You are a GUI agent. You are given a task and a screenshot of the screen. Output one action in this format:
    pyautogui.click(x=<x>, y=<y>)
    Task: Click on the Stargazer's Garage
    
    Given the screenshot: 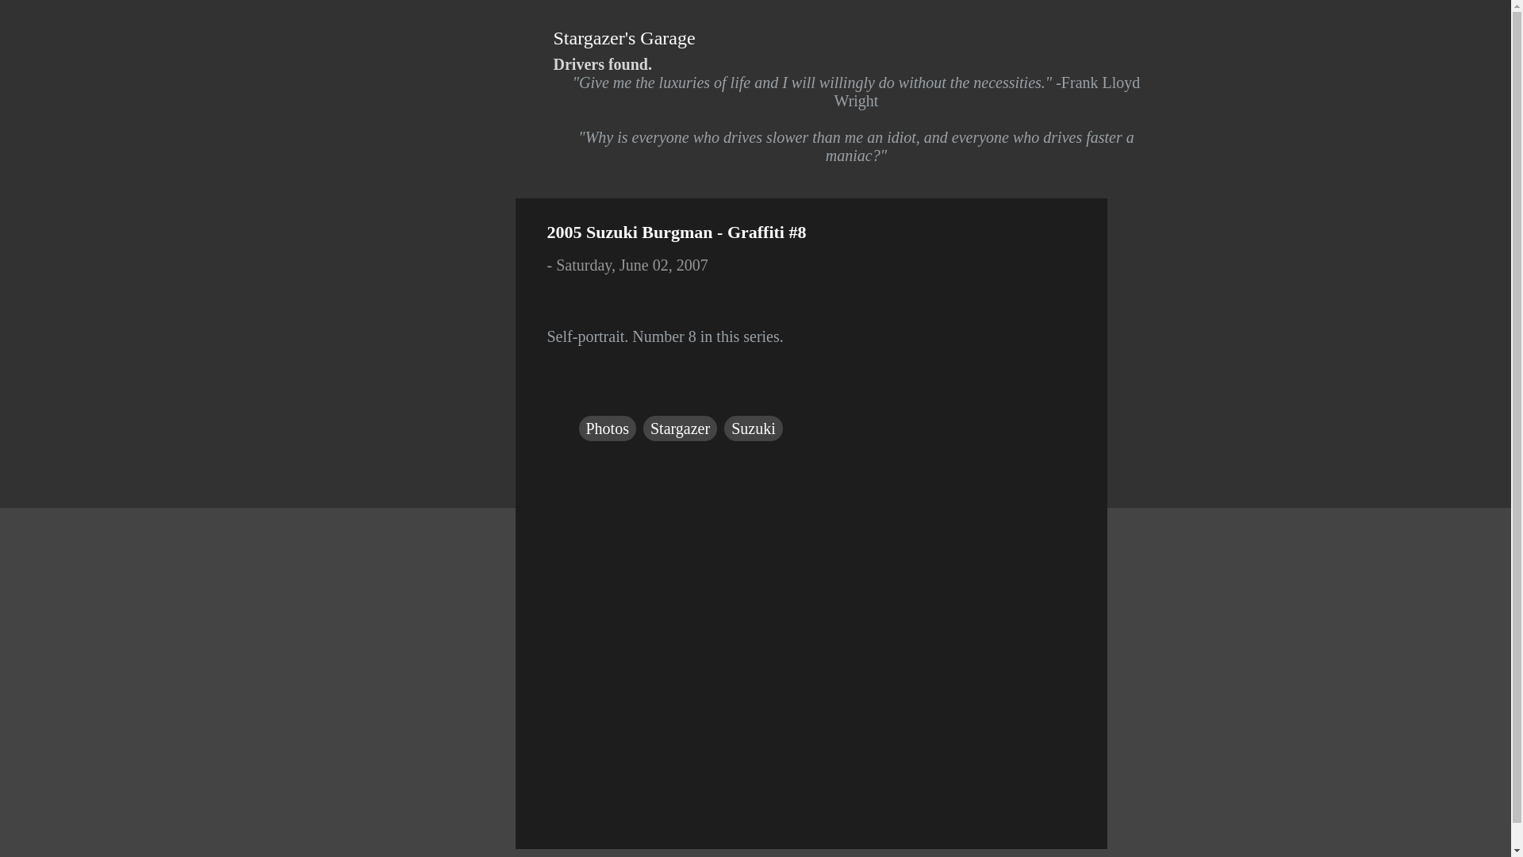 What is the action you would take?
    pyautogui.click(x=625, y=37)
    